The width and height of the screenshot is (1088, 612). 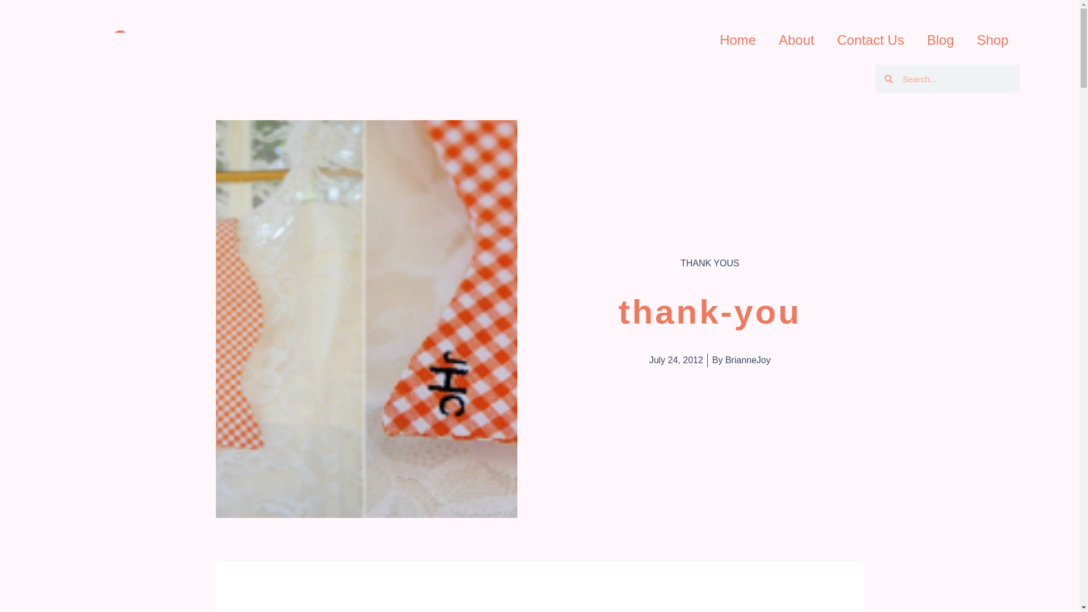 I want to click on Blog, so click(x=941, y=40).